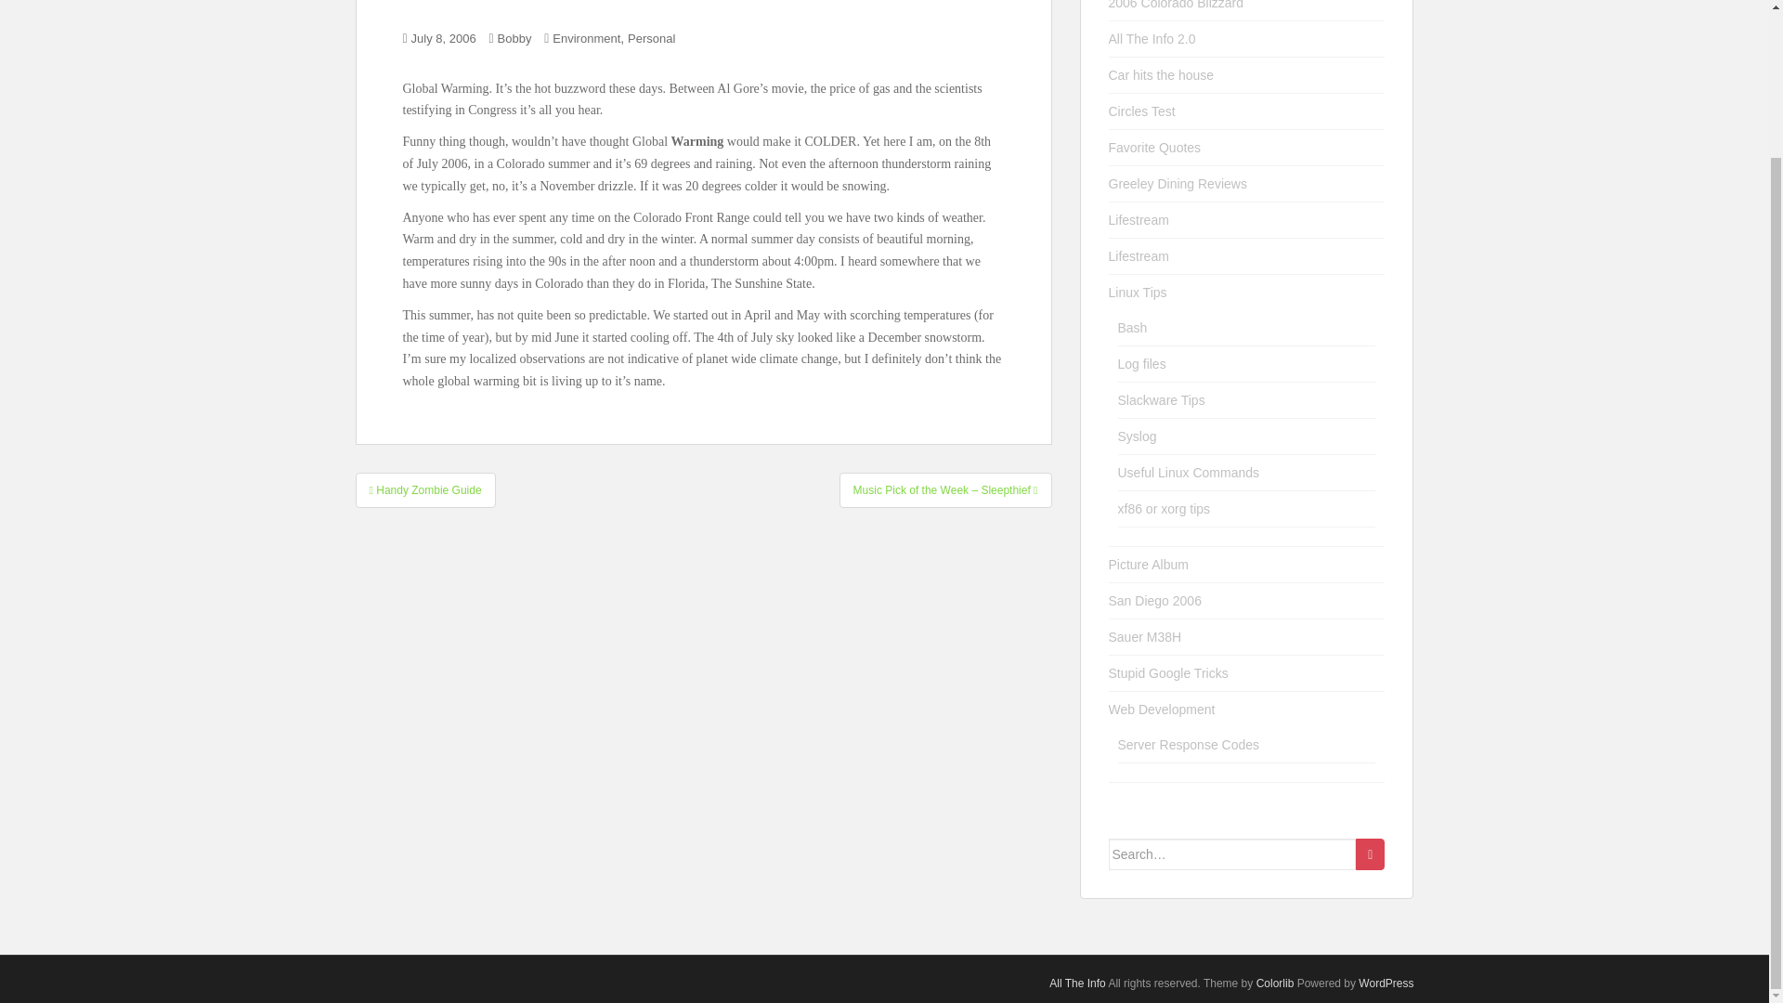 Image resolution: width=1783 pixels, height=1003 pixels. I want to click on Handy Zombie Guide, so click(425, 489).